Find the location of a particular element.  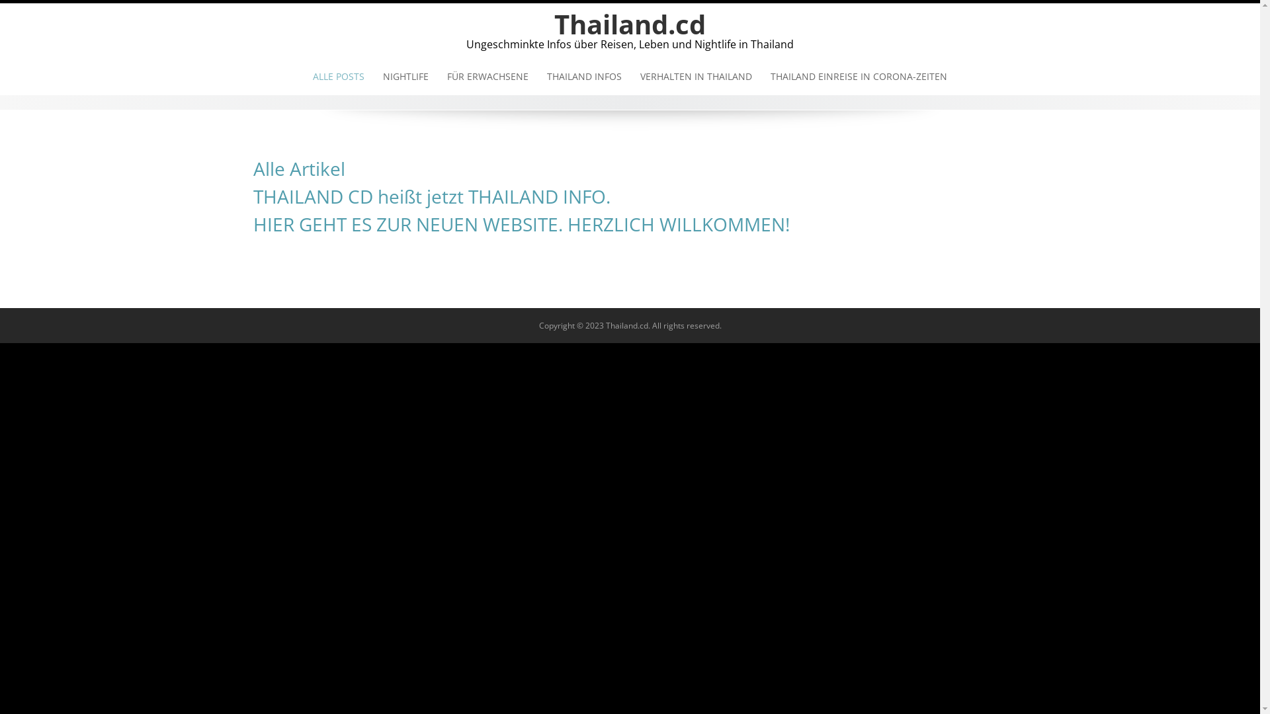

Thailand.cd is located at coordinates (630, 24).